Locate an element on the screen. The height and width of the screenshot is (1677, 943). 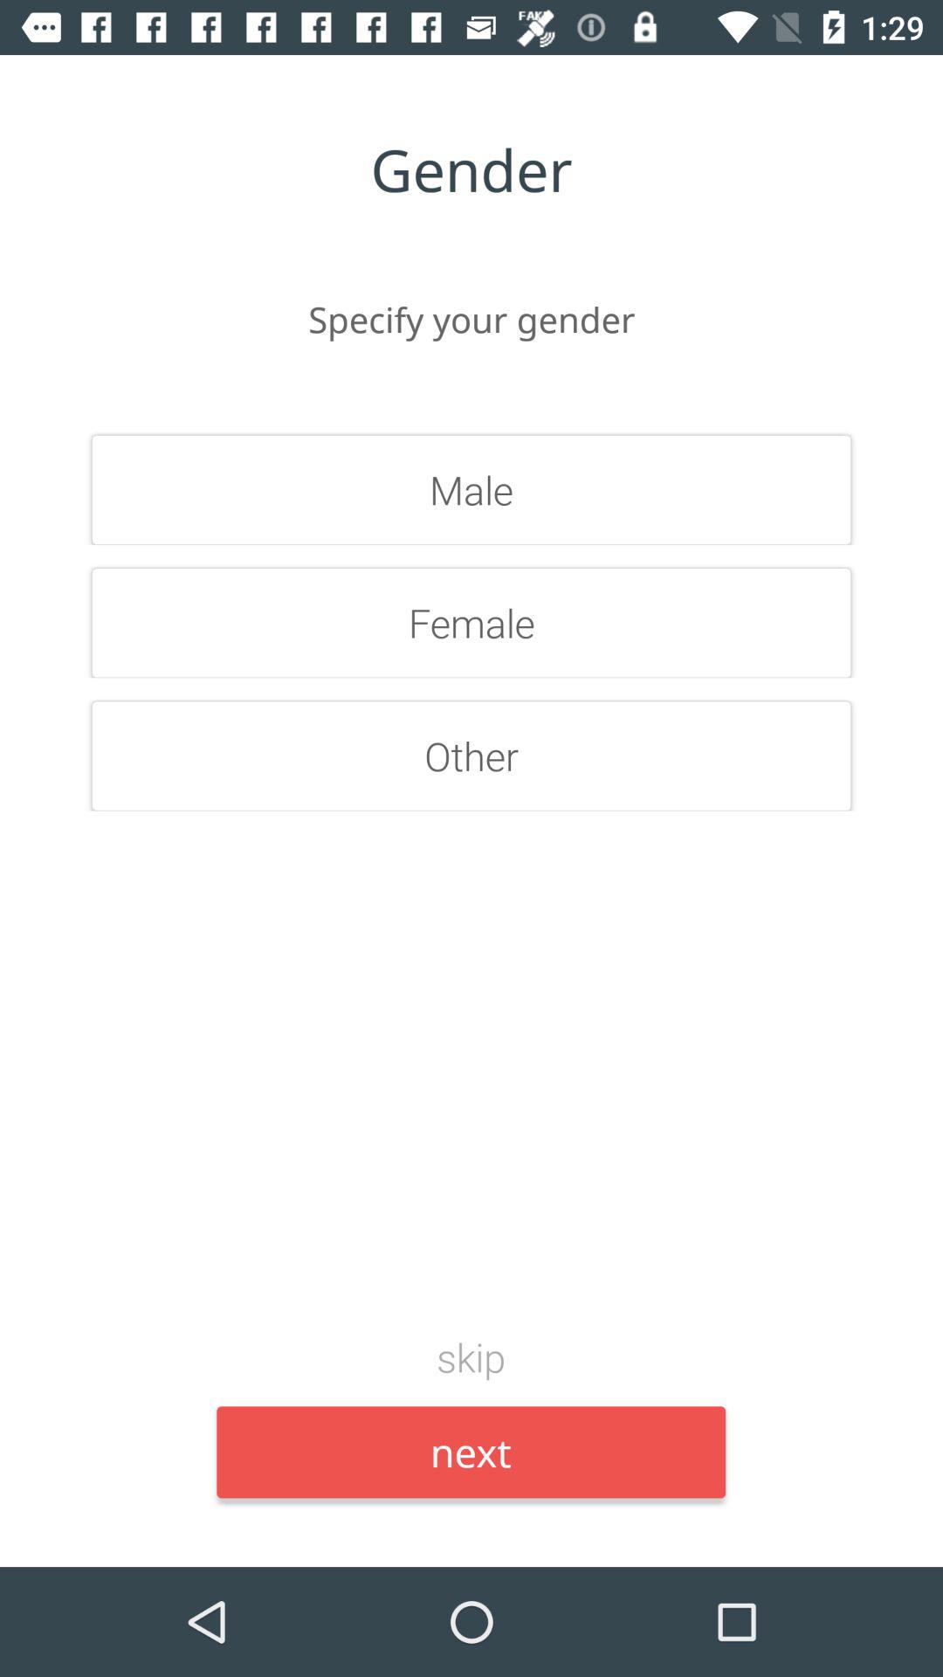
flip until next button is located at coordinates (471, 1452).